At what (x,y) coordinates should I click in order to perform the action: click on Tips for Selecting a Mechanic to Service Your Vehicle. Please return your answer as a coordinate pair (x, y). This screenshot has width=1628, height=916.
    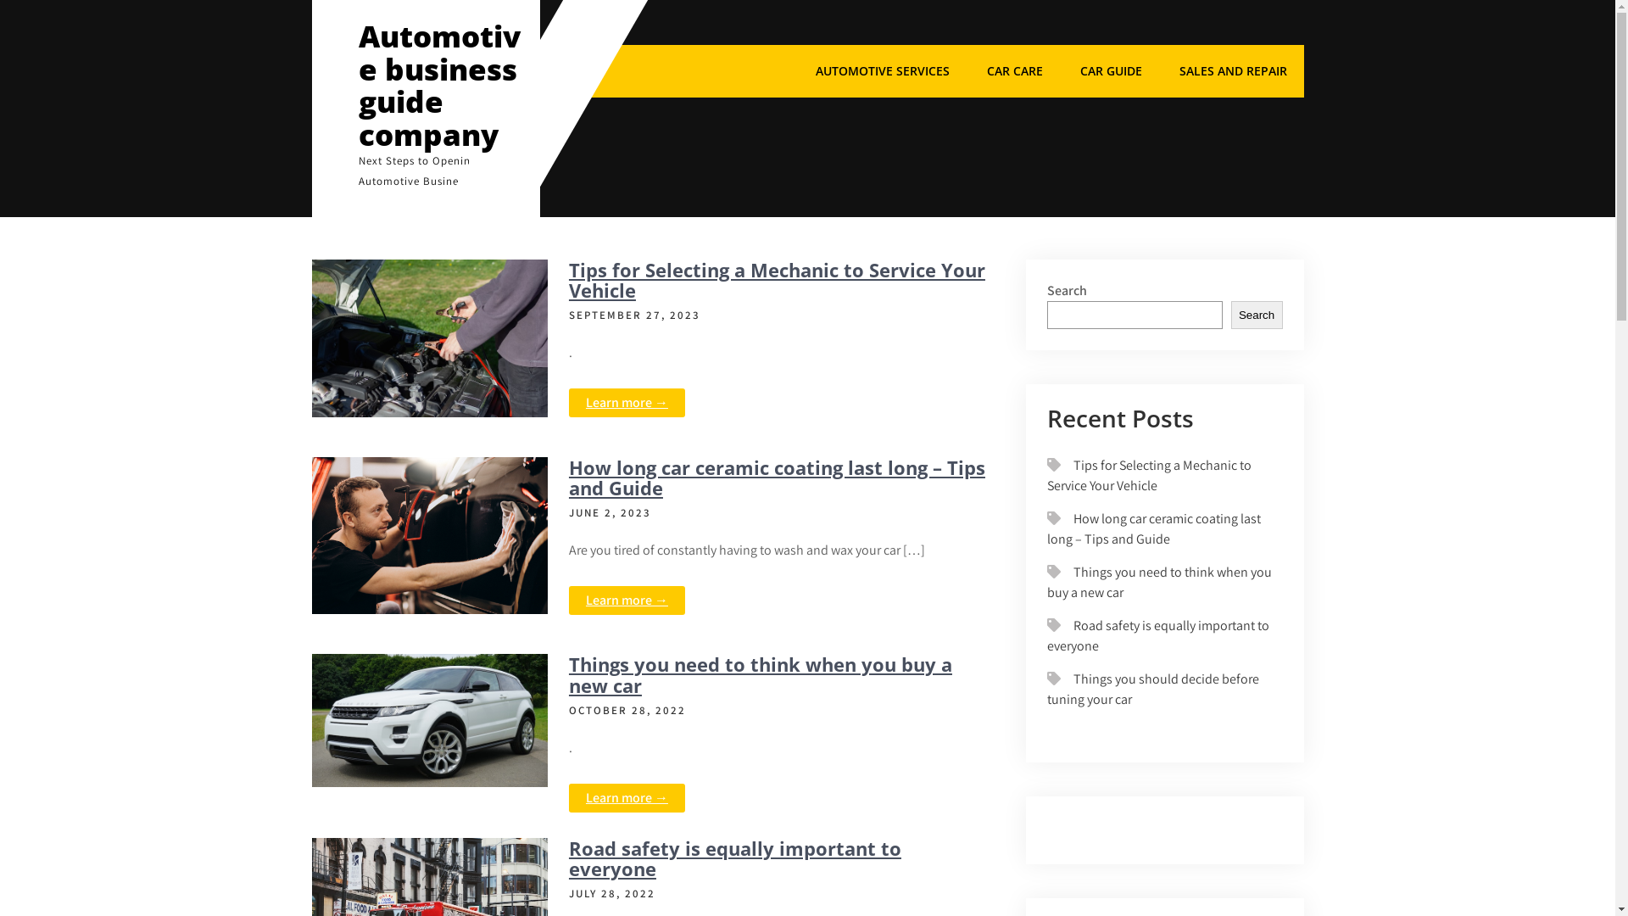
    Looking at the image, I should click on (1150, 475).